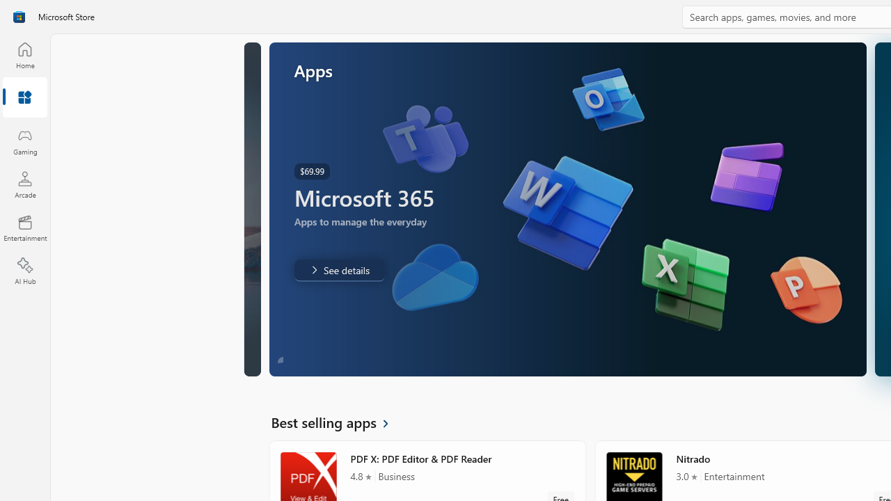 The width and height of the screenshot is (891, 501). I want to click on Arcade, so click(25, 184).